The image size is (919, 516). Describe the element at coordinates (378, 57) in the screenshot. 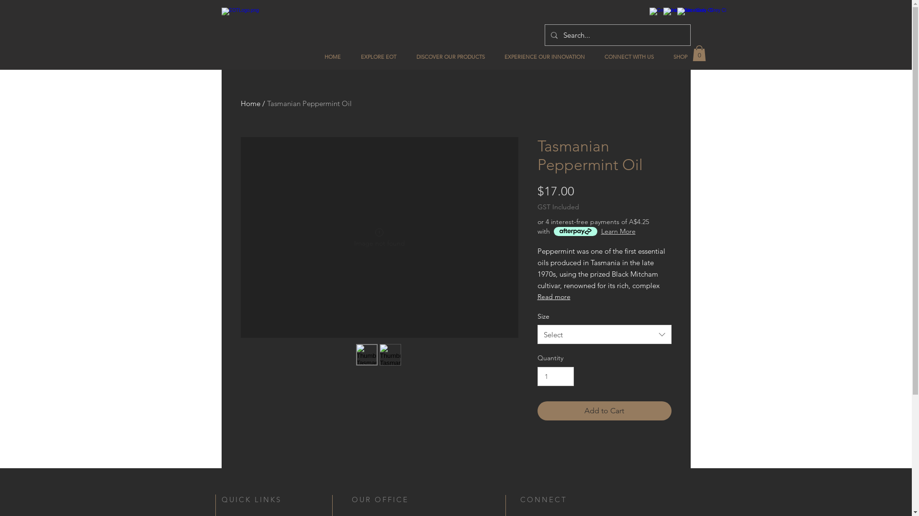

I see `EXPLORE EOT` at that location.